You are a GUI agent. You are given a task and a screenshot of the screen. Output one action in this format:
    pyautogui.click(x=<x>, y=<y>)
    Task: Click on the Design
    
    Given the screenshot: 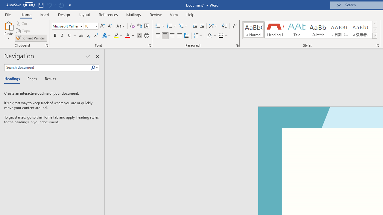 What is the action you would take?
    pyautogui.click(x=64, y=14)
    